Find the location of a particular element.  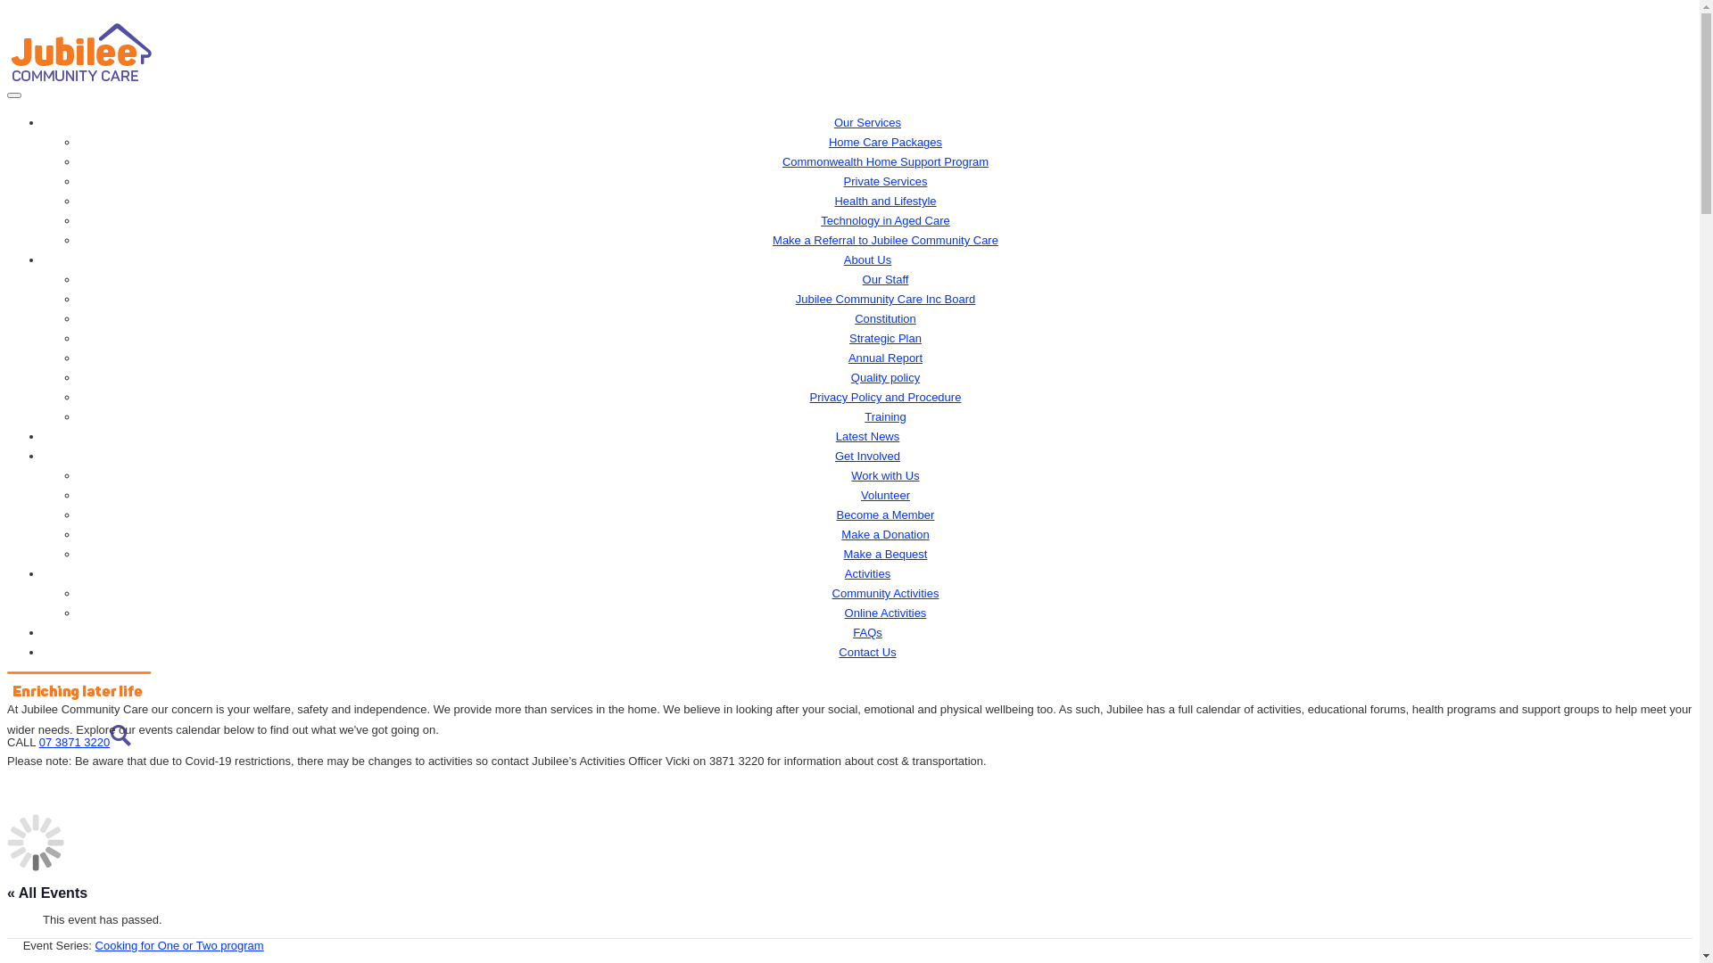

Technology in Aged Care is located at coordinates (885, 221).